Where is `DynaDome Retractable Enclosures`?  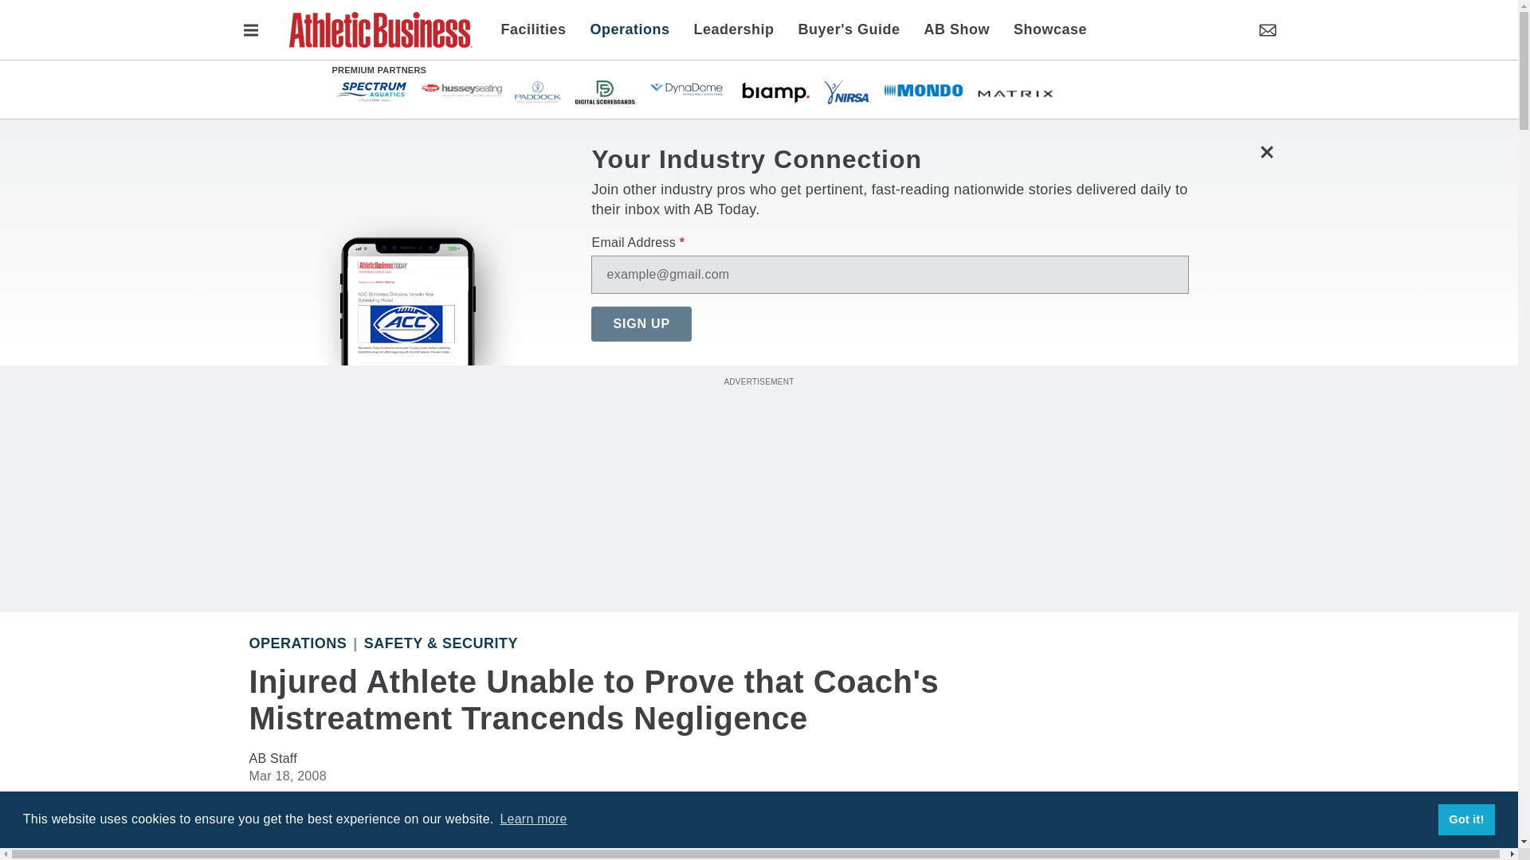
DynaDome Retractable Enclosures is located at coordinates (687, 89).